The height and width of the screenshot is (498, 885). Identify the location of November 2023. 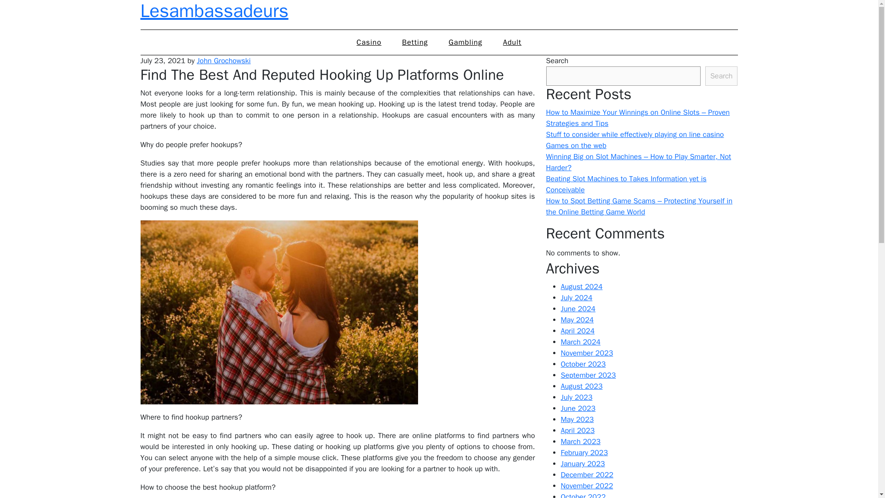
(586, 353).